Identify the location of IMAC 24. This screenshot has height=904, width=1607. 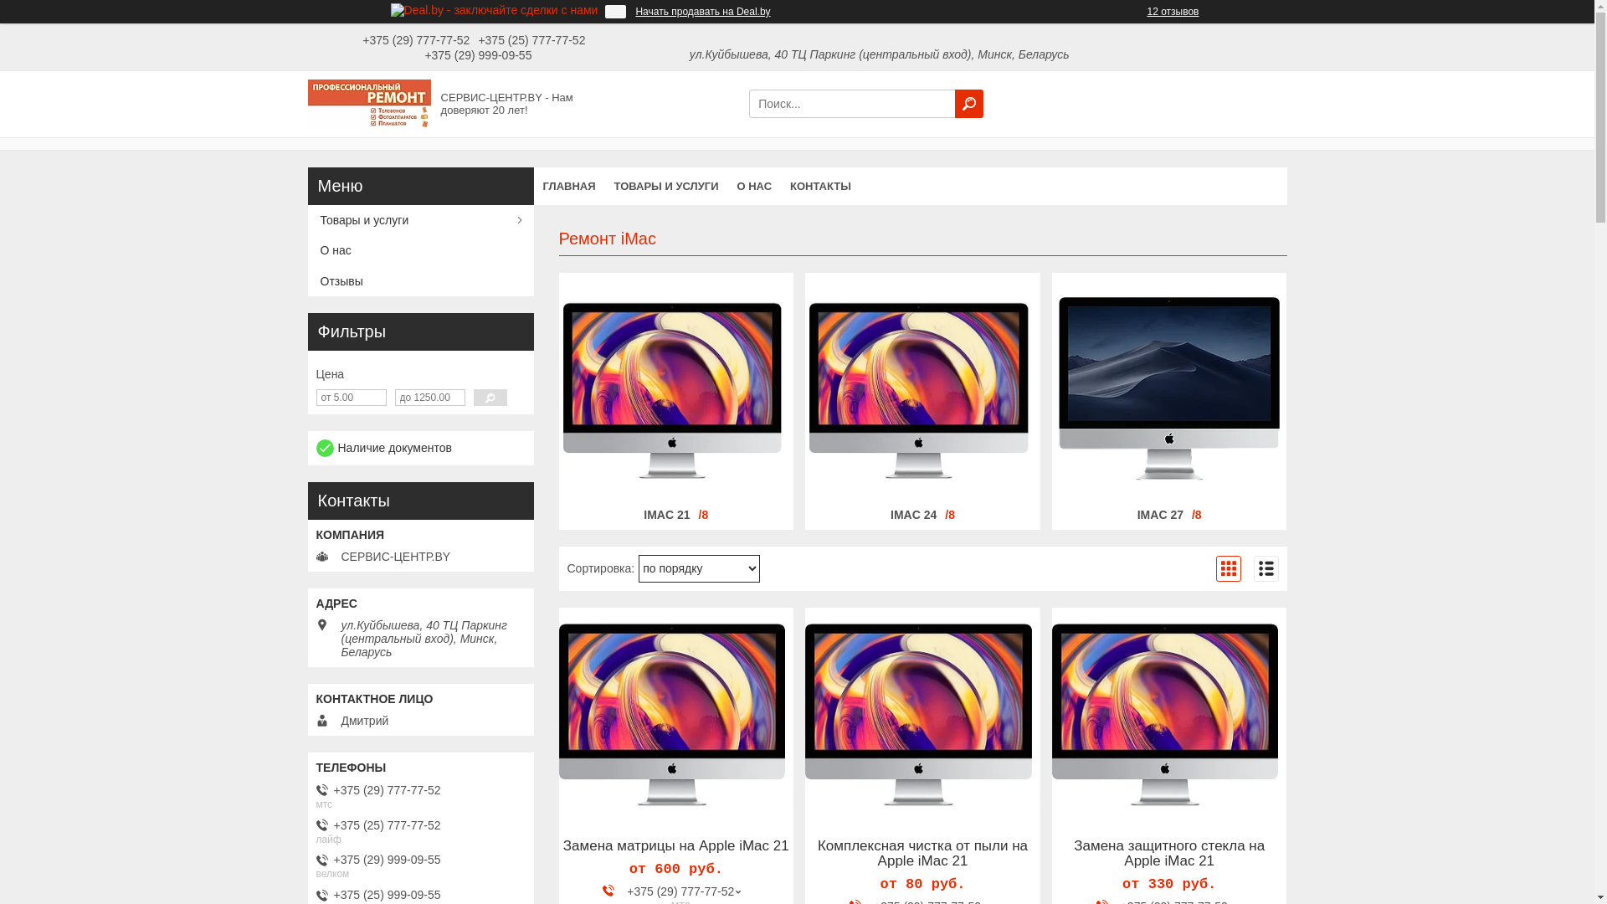
(914, 515).